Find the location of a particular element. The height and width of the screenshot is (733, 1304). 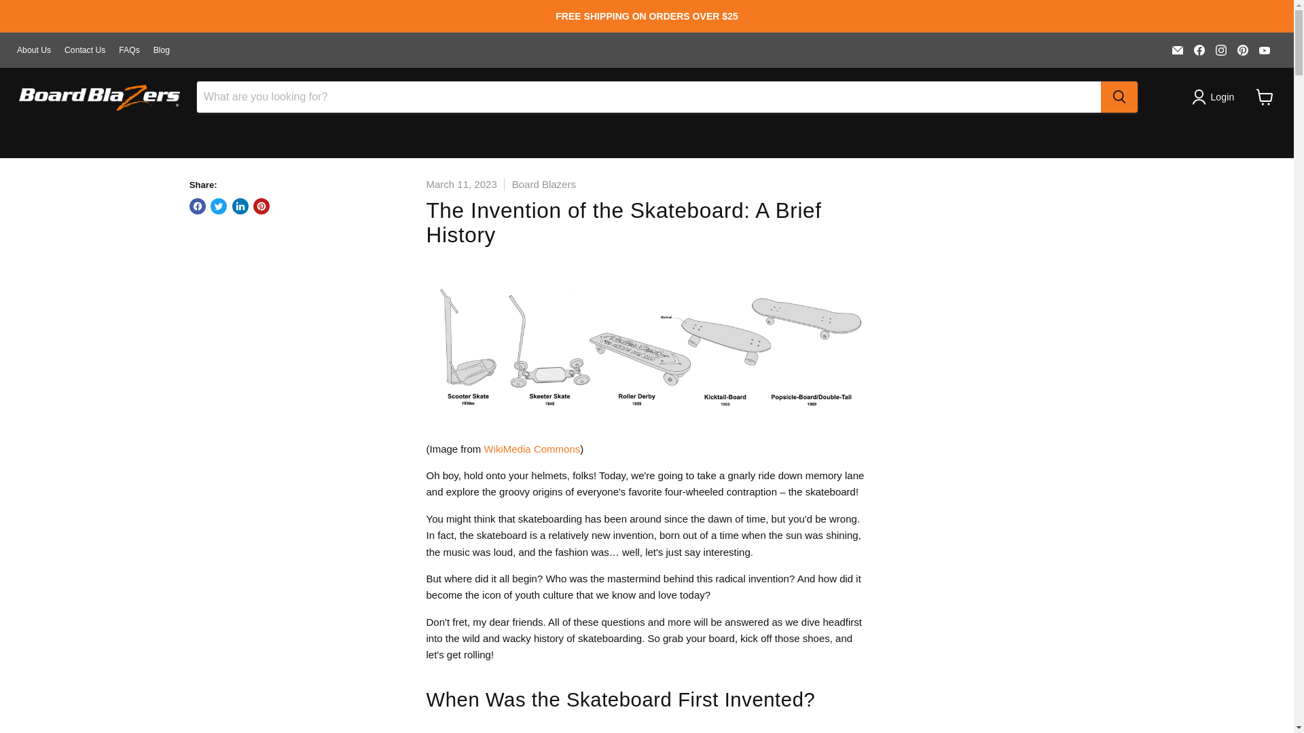

Email is located at coordinates (1178, 50).